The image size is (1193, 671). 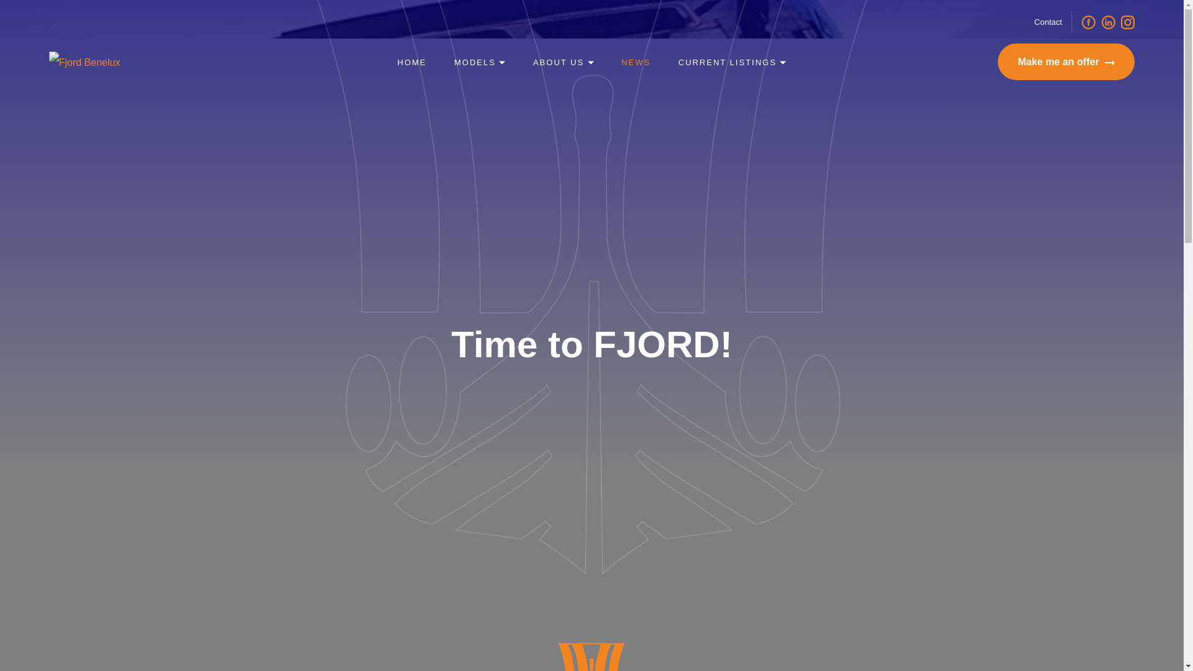 What do you see at coordinates (1108, 21) in the screenshot?
I see `LinkedIn` at bounding box center [1108, 21].